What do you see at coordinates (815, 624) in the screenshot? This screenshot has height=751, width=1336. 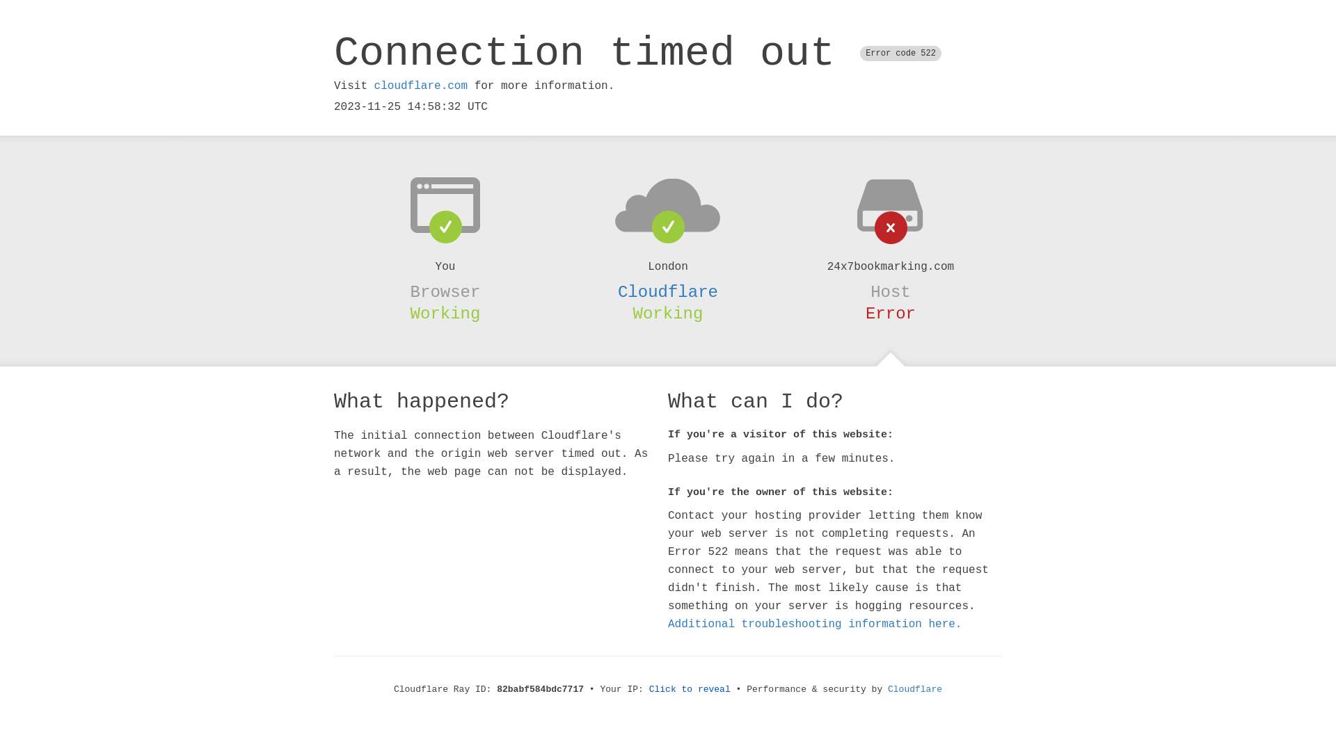 I see `Additional troubleshooting information here.` at bounding box center [815, 624].